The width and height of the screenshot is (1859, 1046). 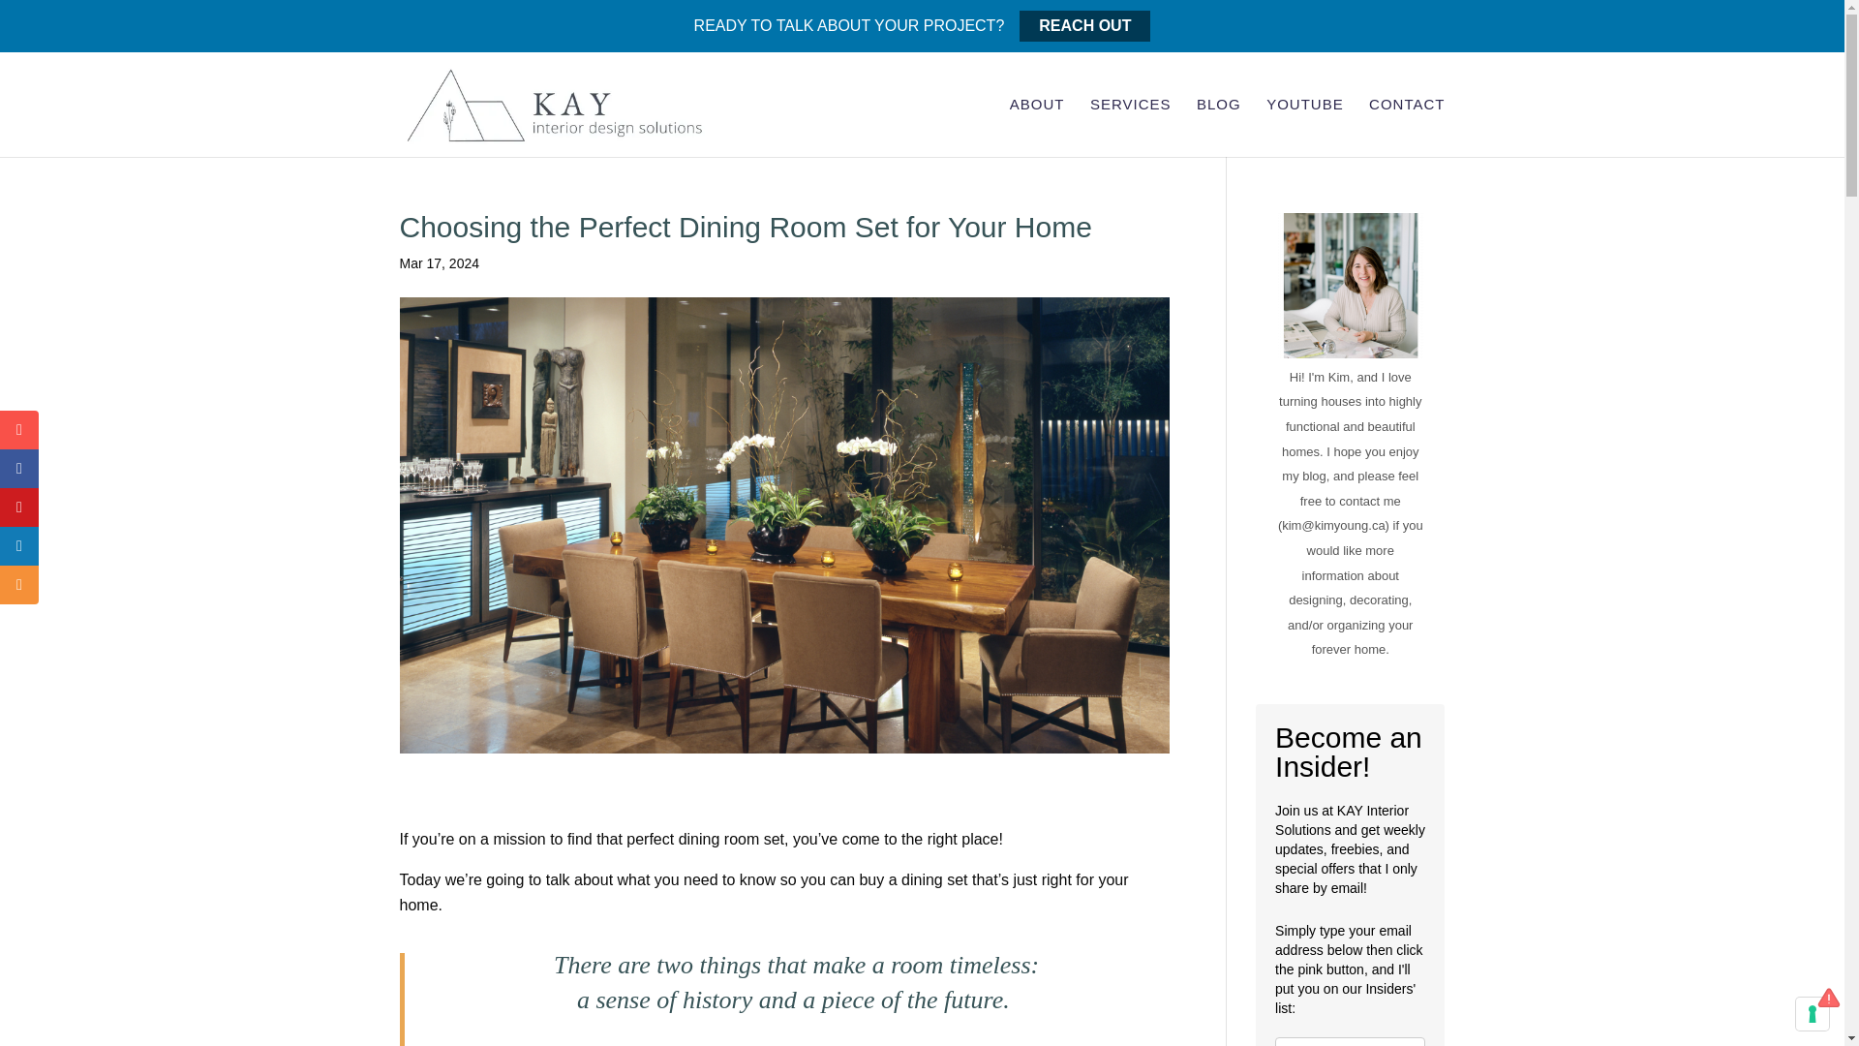 I want to click on SERVICES, so click(x=1130, y=128).